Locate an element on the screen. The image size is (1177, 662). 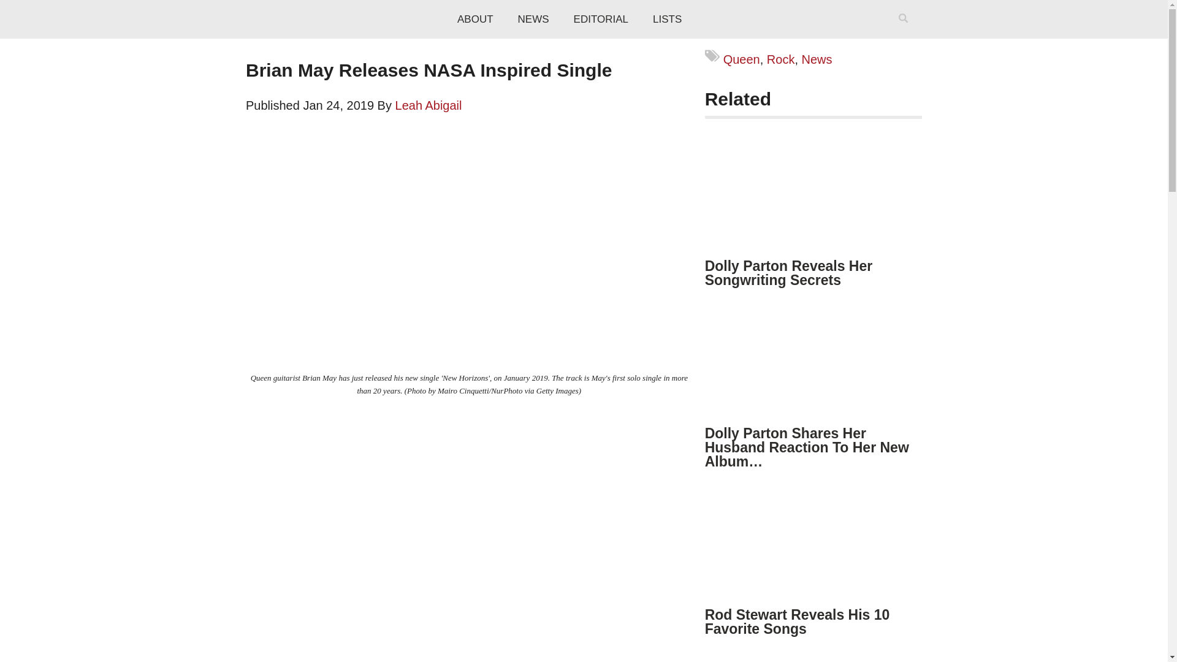
Rock is located at coordinates (781, 59).